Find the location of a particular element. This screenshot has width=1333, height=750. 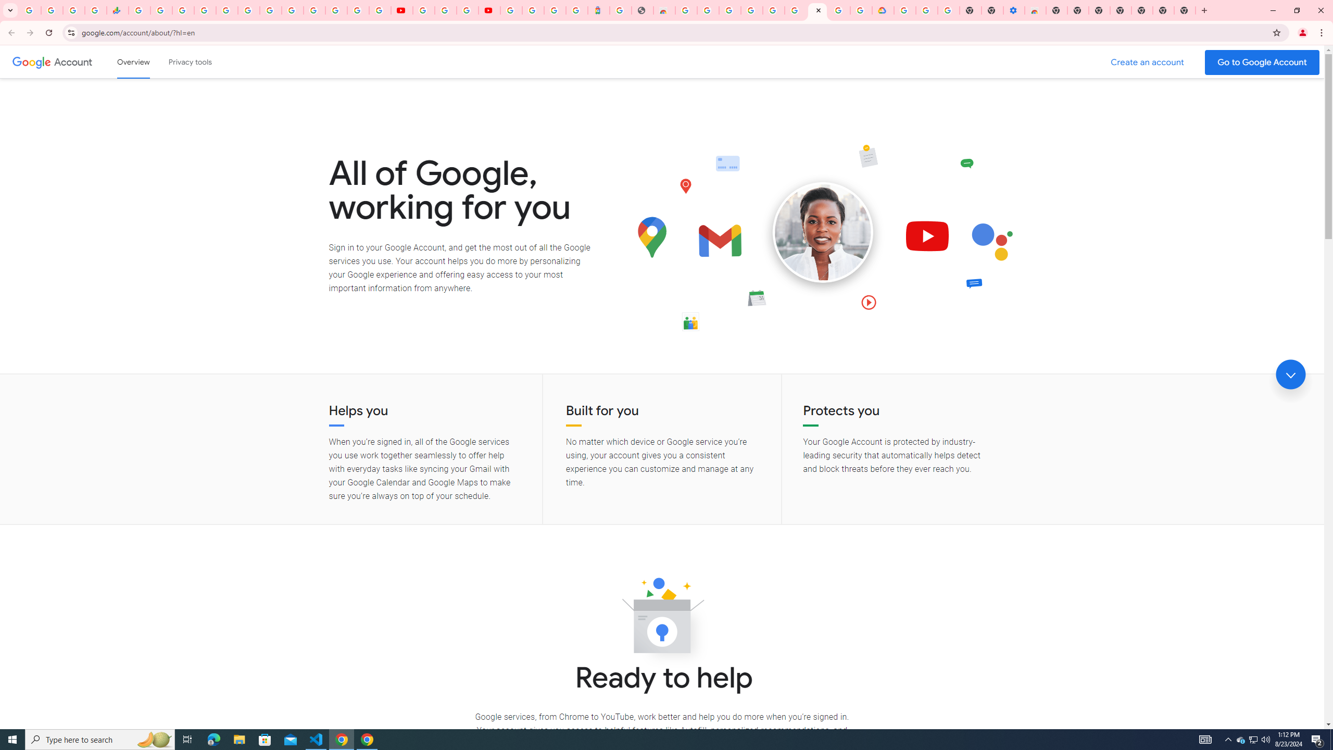

Go to your Google Account is located at coordinates (1262, 63).